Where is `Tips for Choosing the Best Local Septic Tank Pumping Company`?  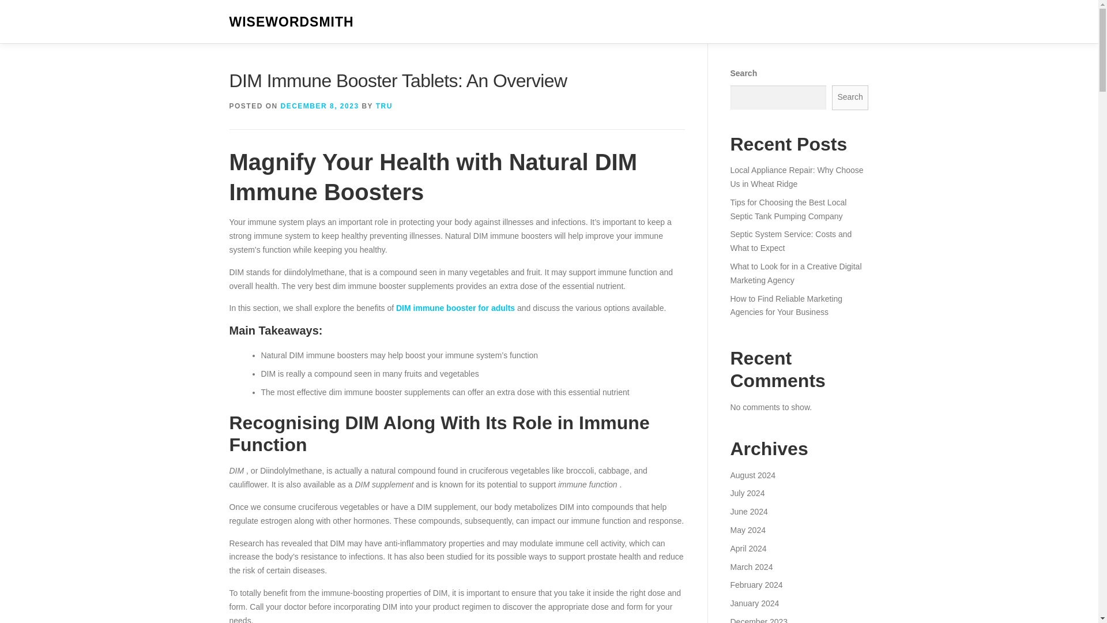
Tips for Choosing the Best Local Septic Tank Pumping Company is located at coordinates (788, 209).